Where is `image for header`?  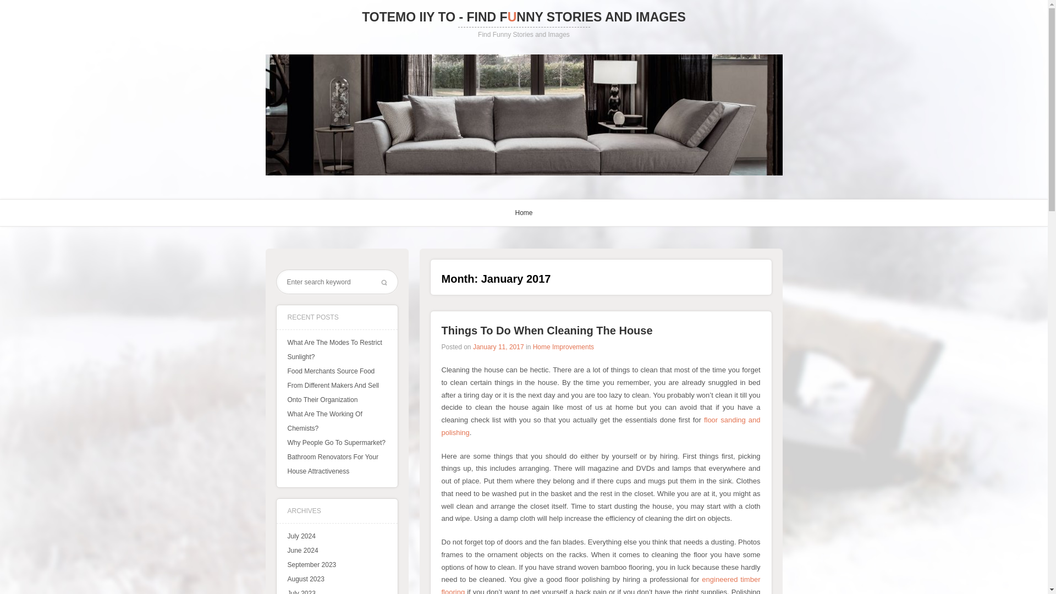
image for header is located at coordinates (524, 114).